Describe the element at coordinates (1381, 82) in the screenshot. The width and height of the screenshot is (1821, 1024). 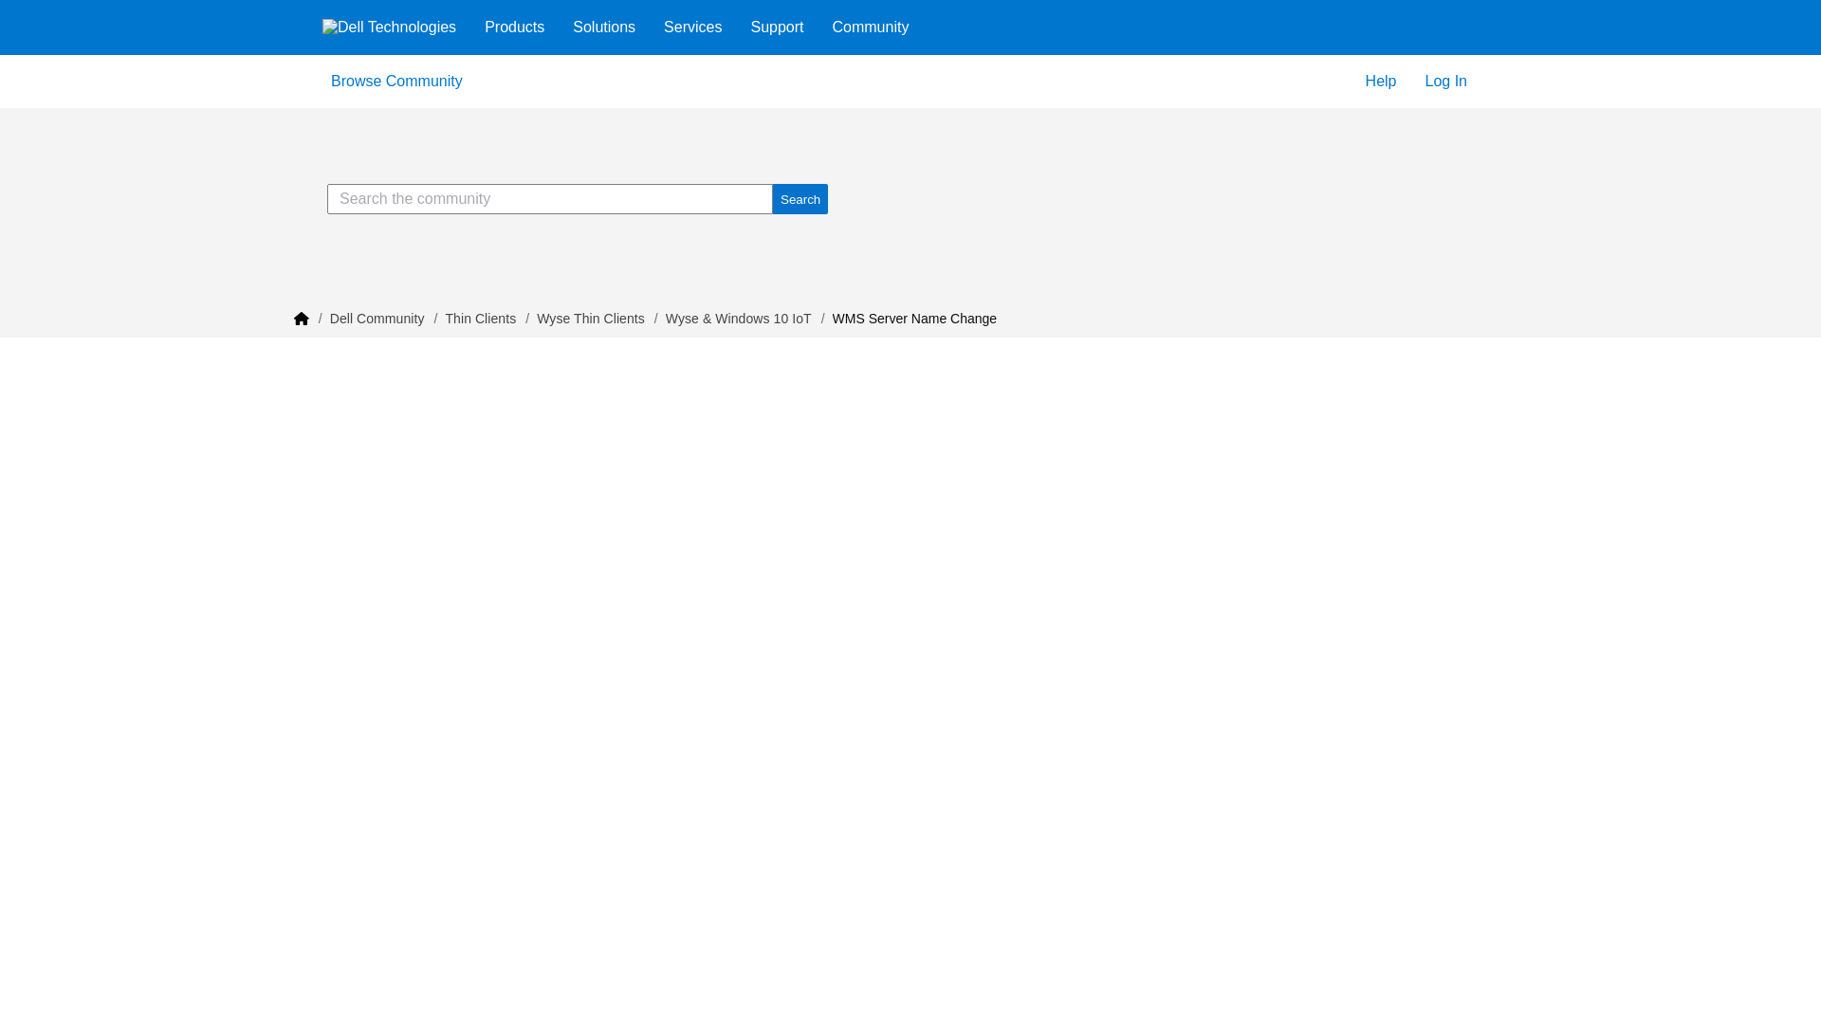
I see `Help` at that location.